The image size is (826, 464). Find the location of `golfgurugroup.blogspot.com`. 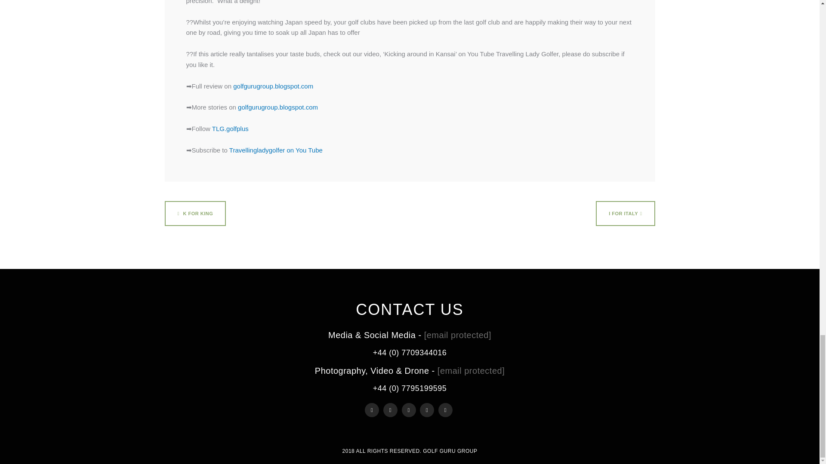

golfgurugroup.blogspot.com is located at coordinates (273, 86).